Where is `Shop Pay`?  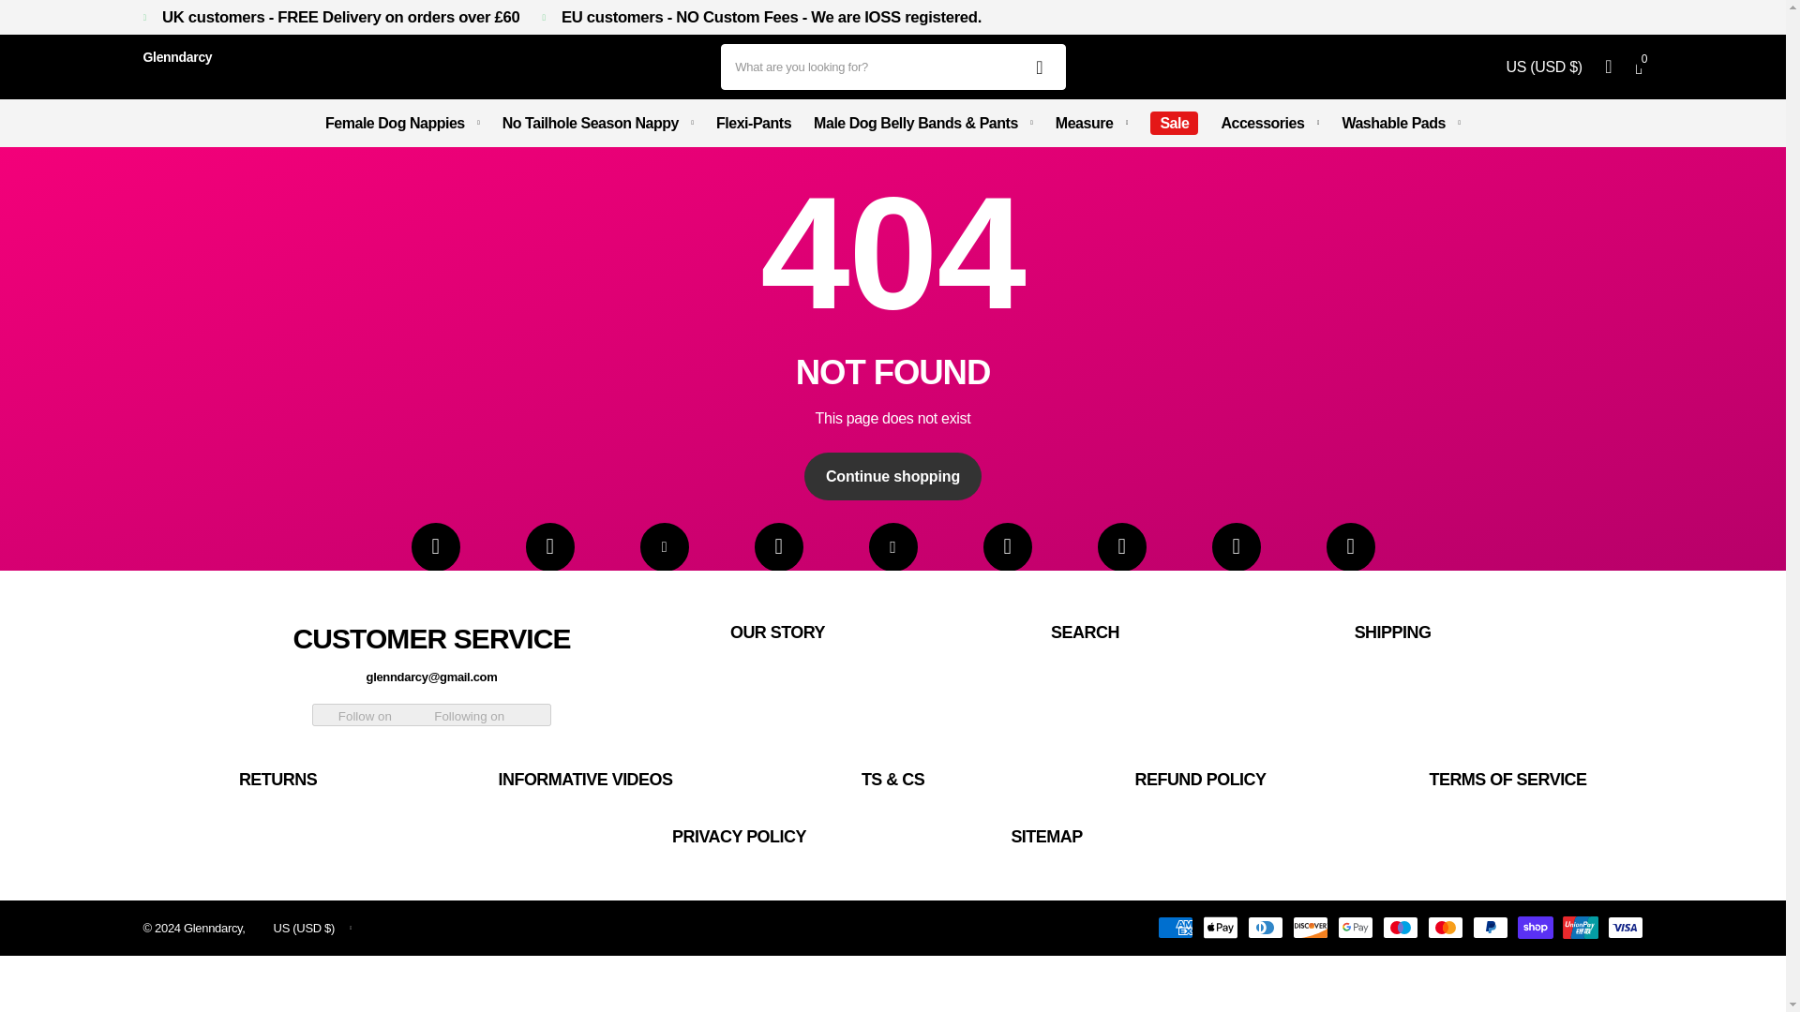 Shop Pay is located at coordinates (1534, 928).